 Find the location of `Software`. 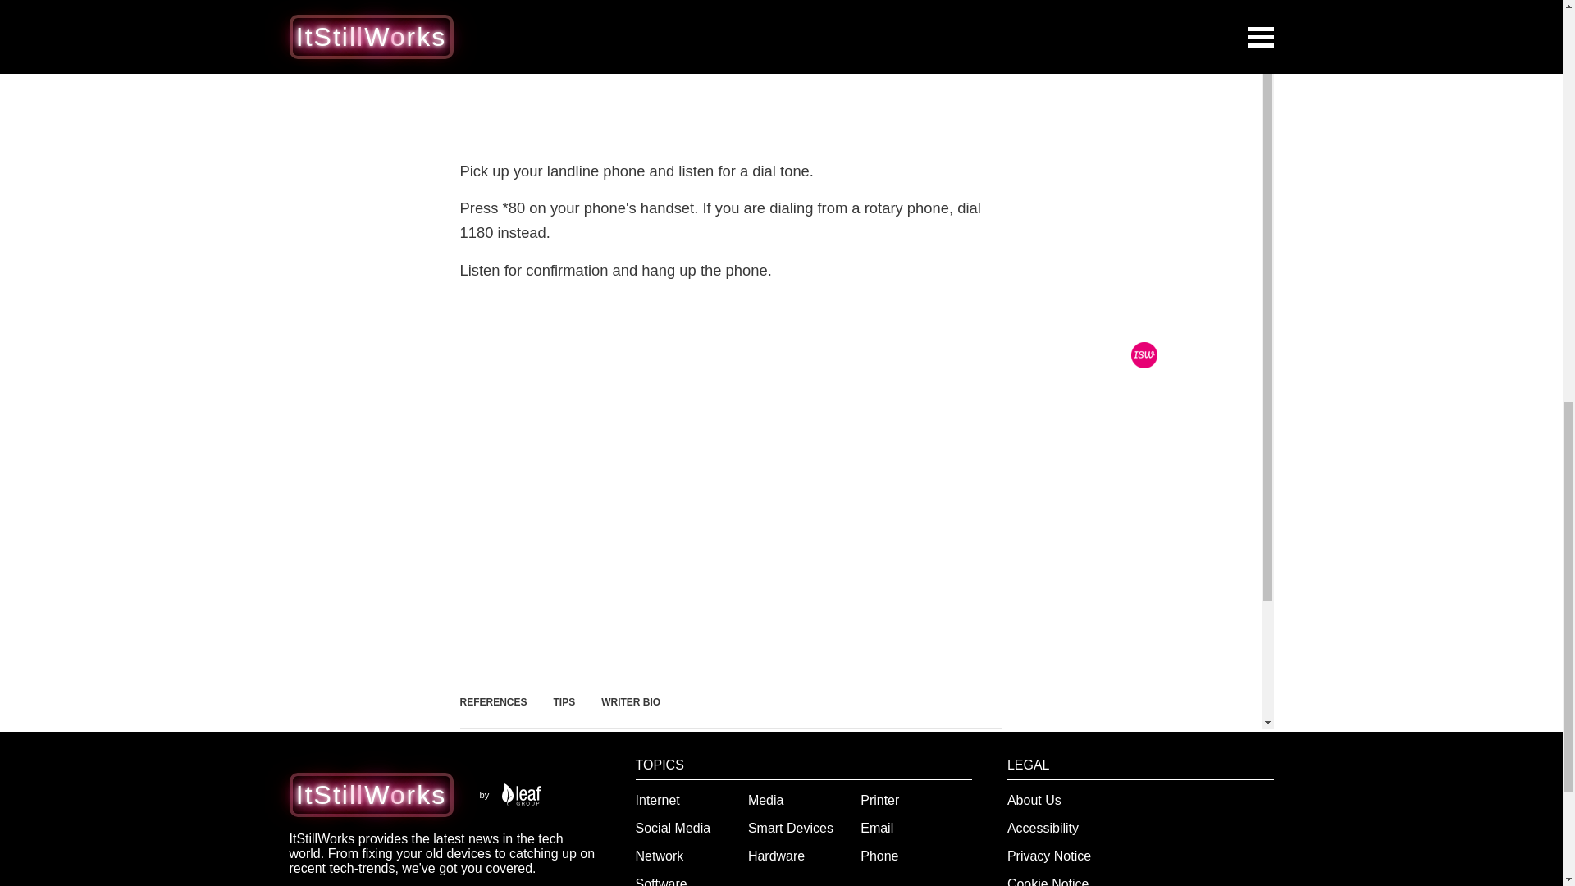

Software is located at coordinates (661, 881).